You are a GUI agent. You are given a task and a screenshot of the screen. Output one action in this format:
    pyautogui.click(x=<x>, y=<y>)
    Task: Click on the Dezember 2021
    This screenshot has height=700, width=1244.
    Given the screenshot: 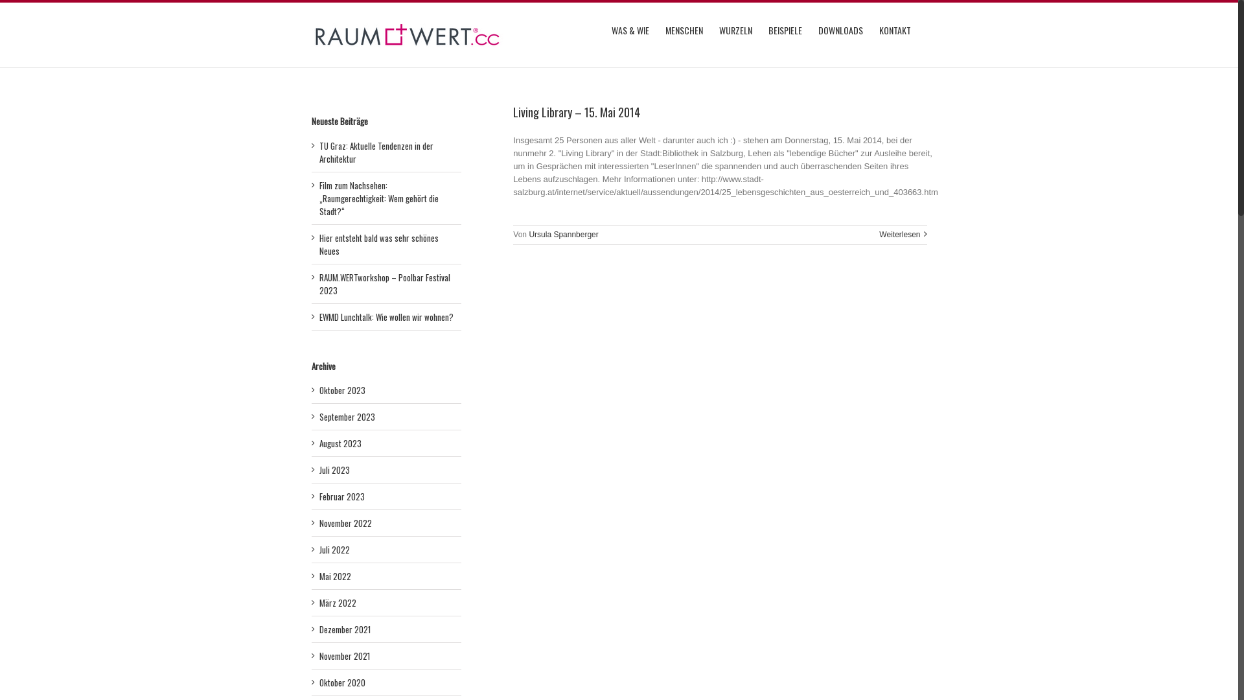 What is the action you would take?
    pyautogui.click(x=344, y=629)
    